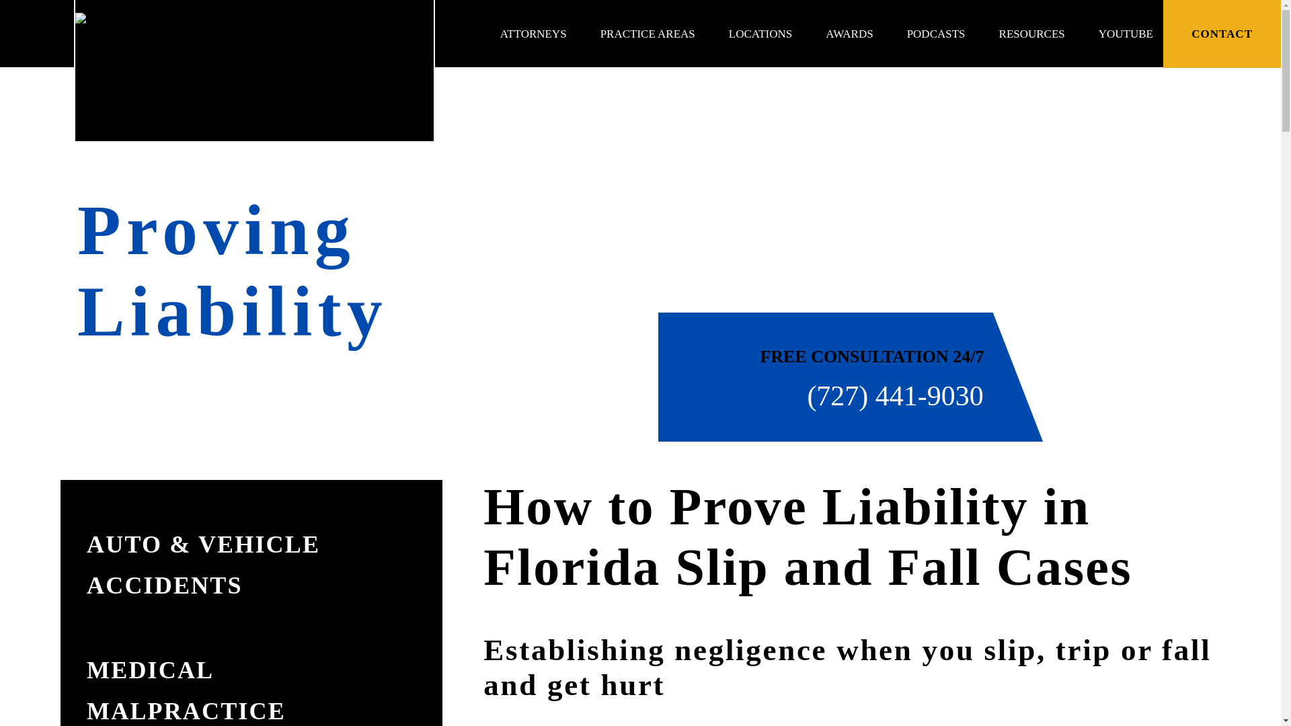 This screenshot has width=1291, height=726. Describe the element at coordinates (936, 34) in the screenshot. I see `PODCASTS` at that location.